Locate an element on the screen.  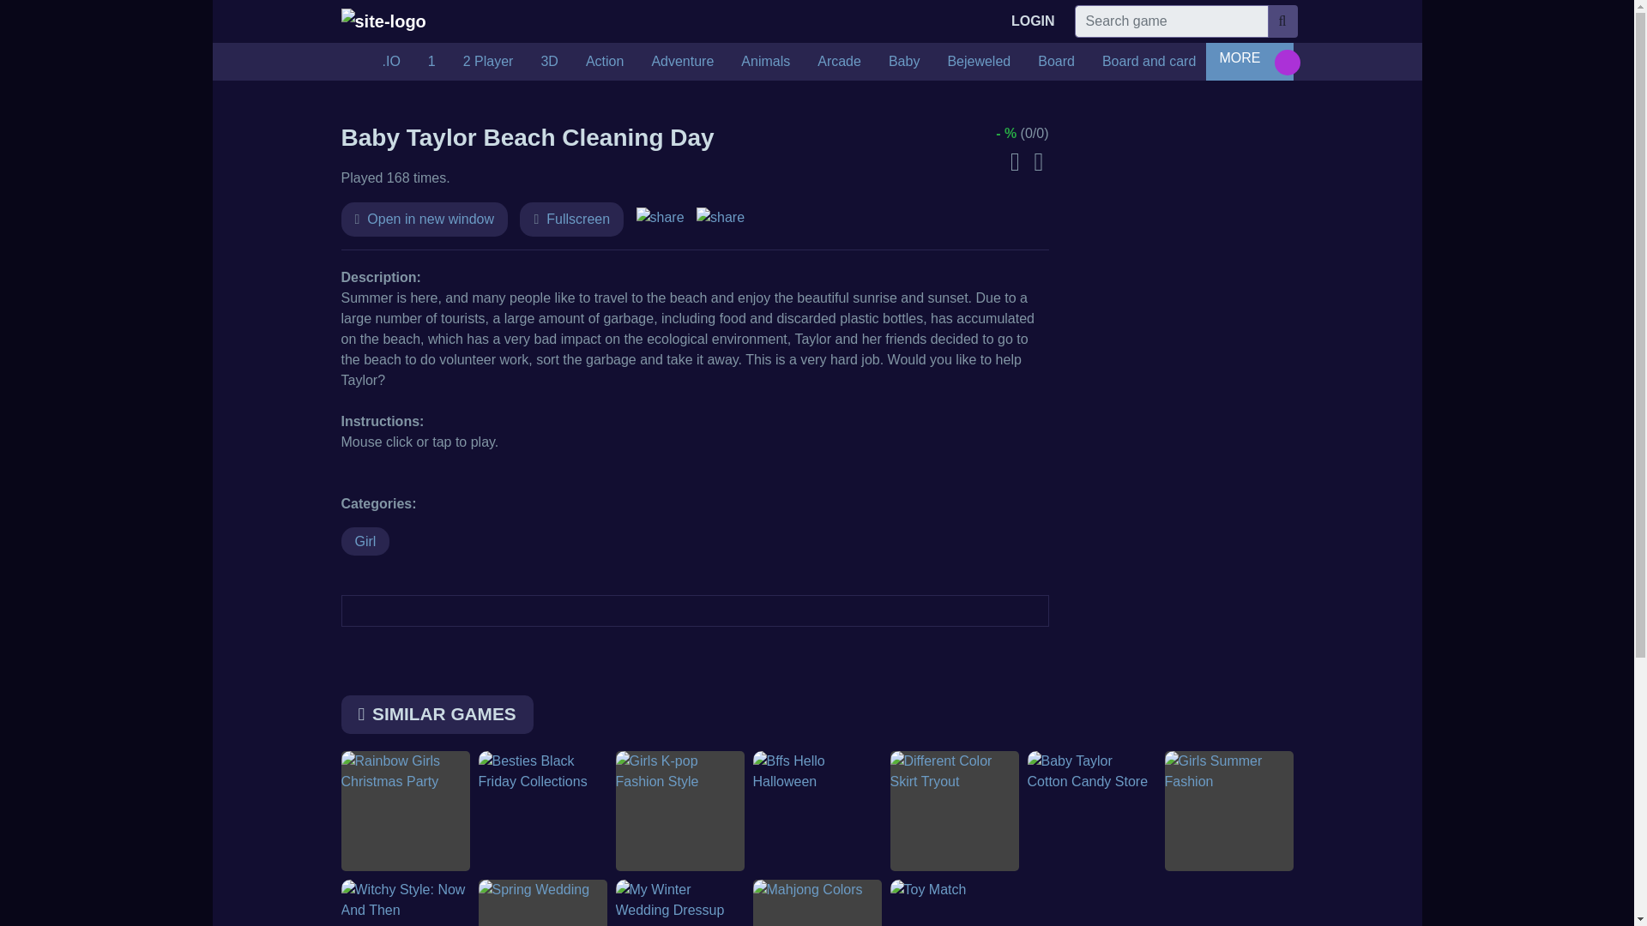
1 is located at coordinates (432, 61).